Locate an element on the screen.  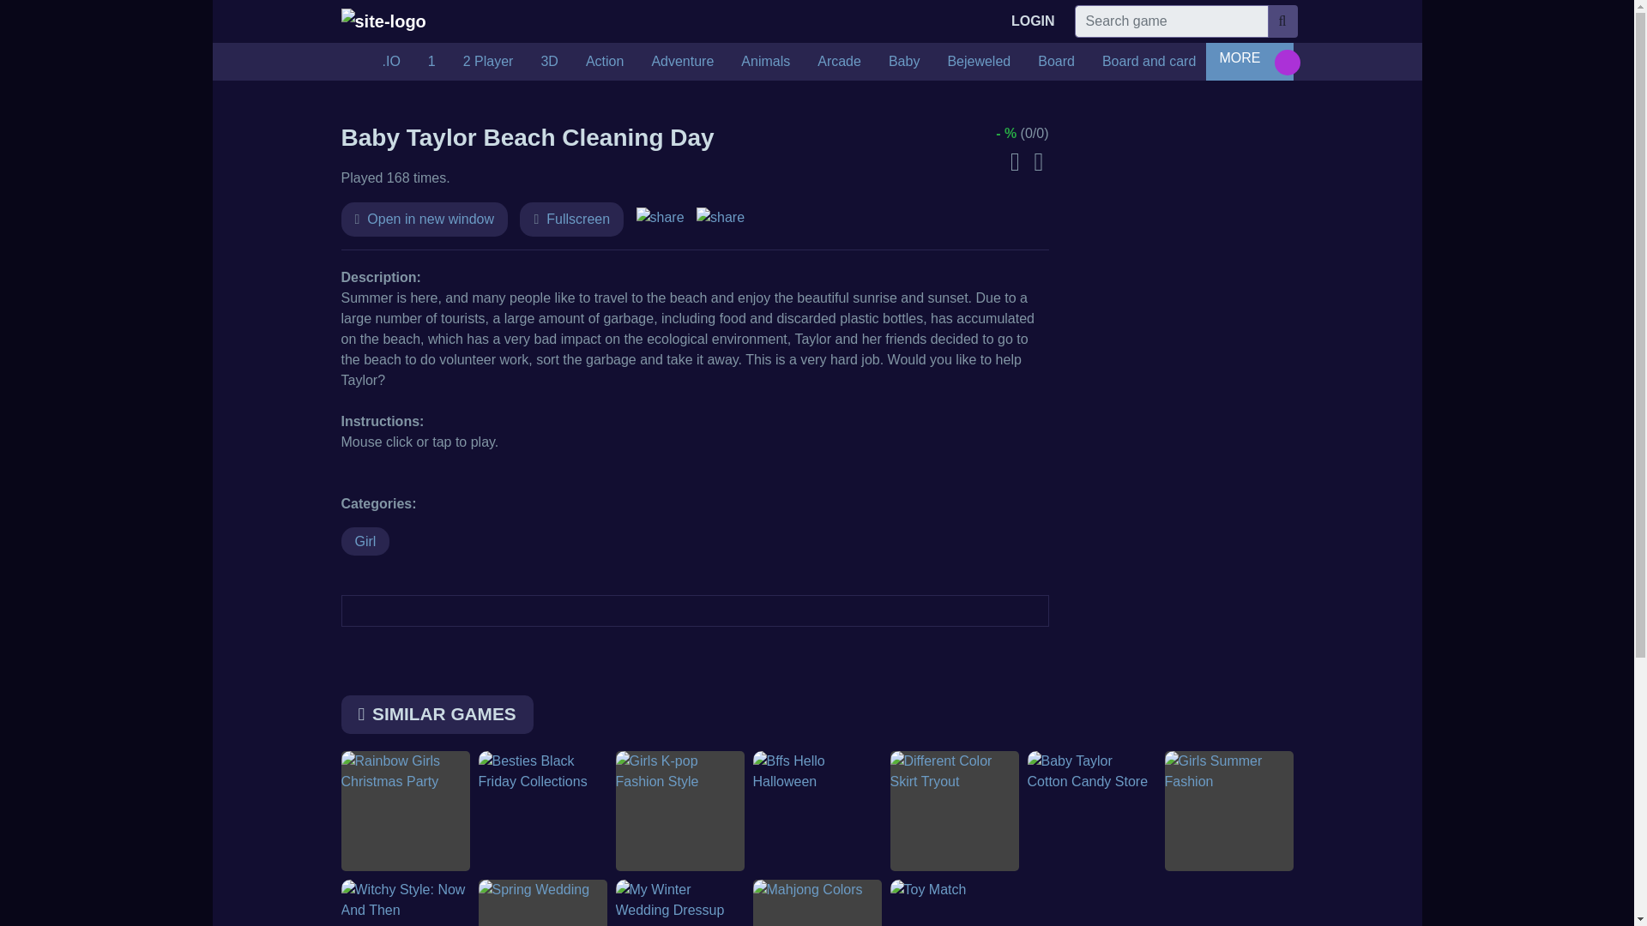
1 is located at coordinates (432, 61).